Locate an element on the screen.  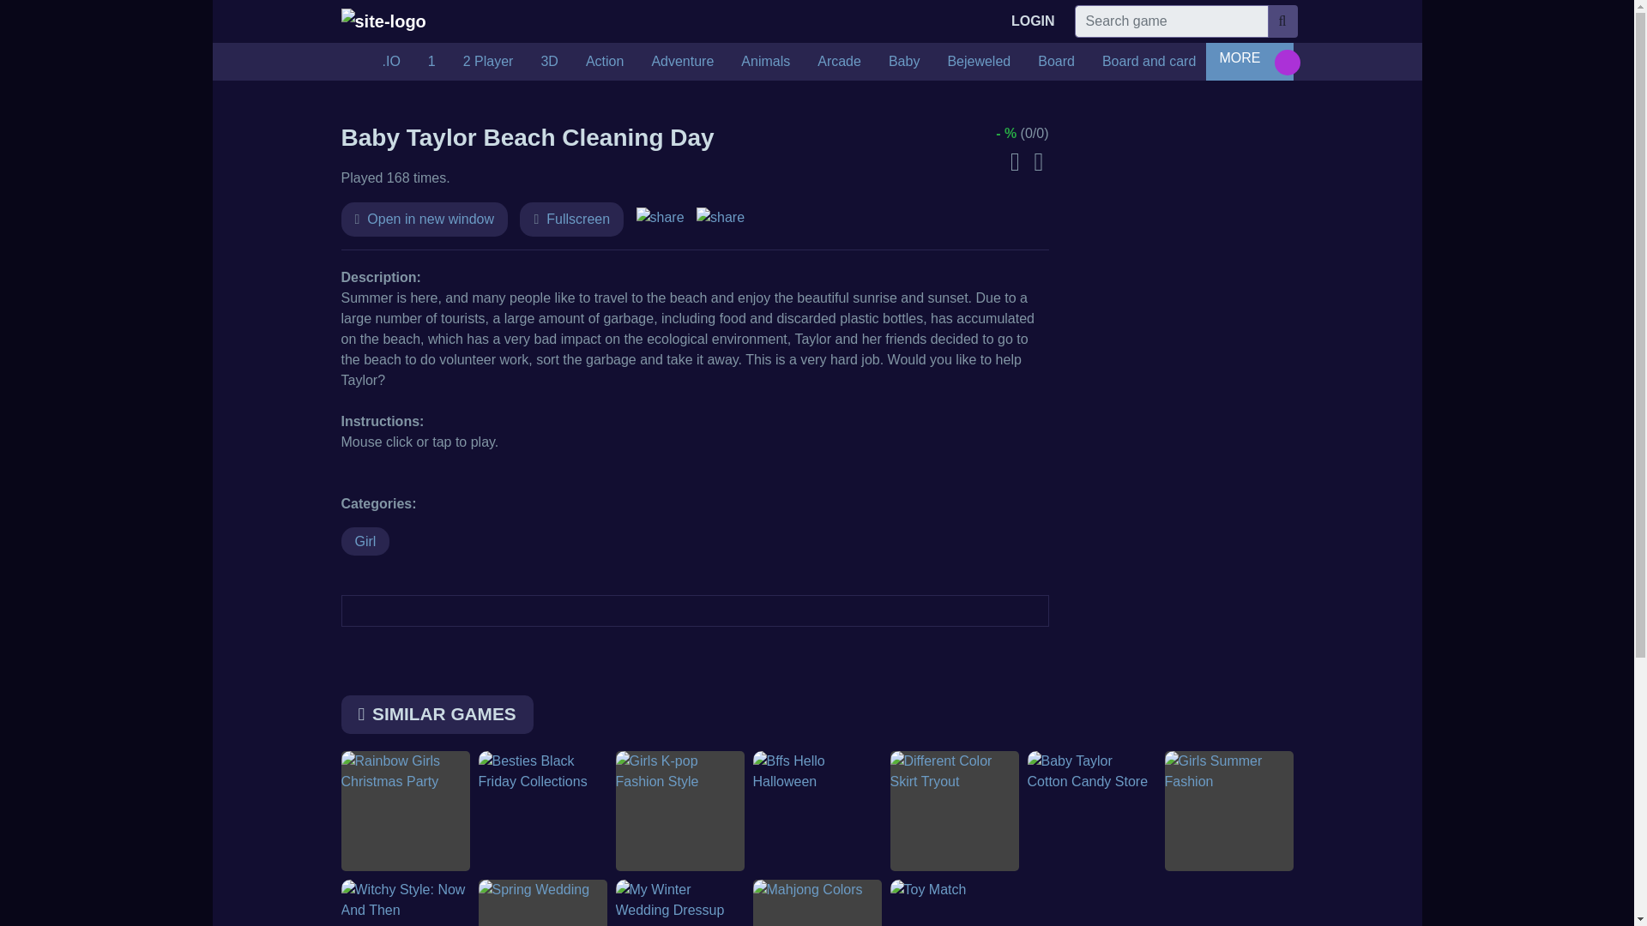
1 is located at coordinates (432, 61).